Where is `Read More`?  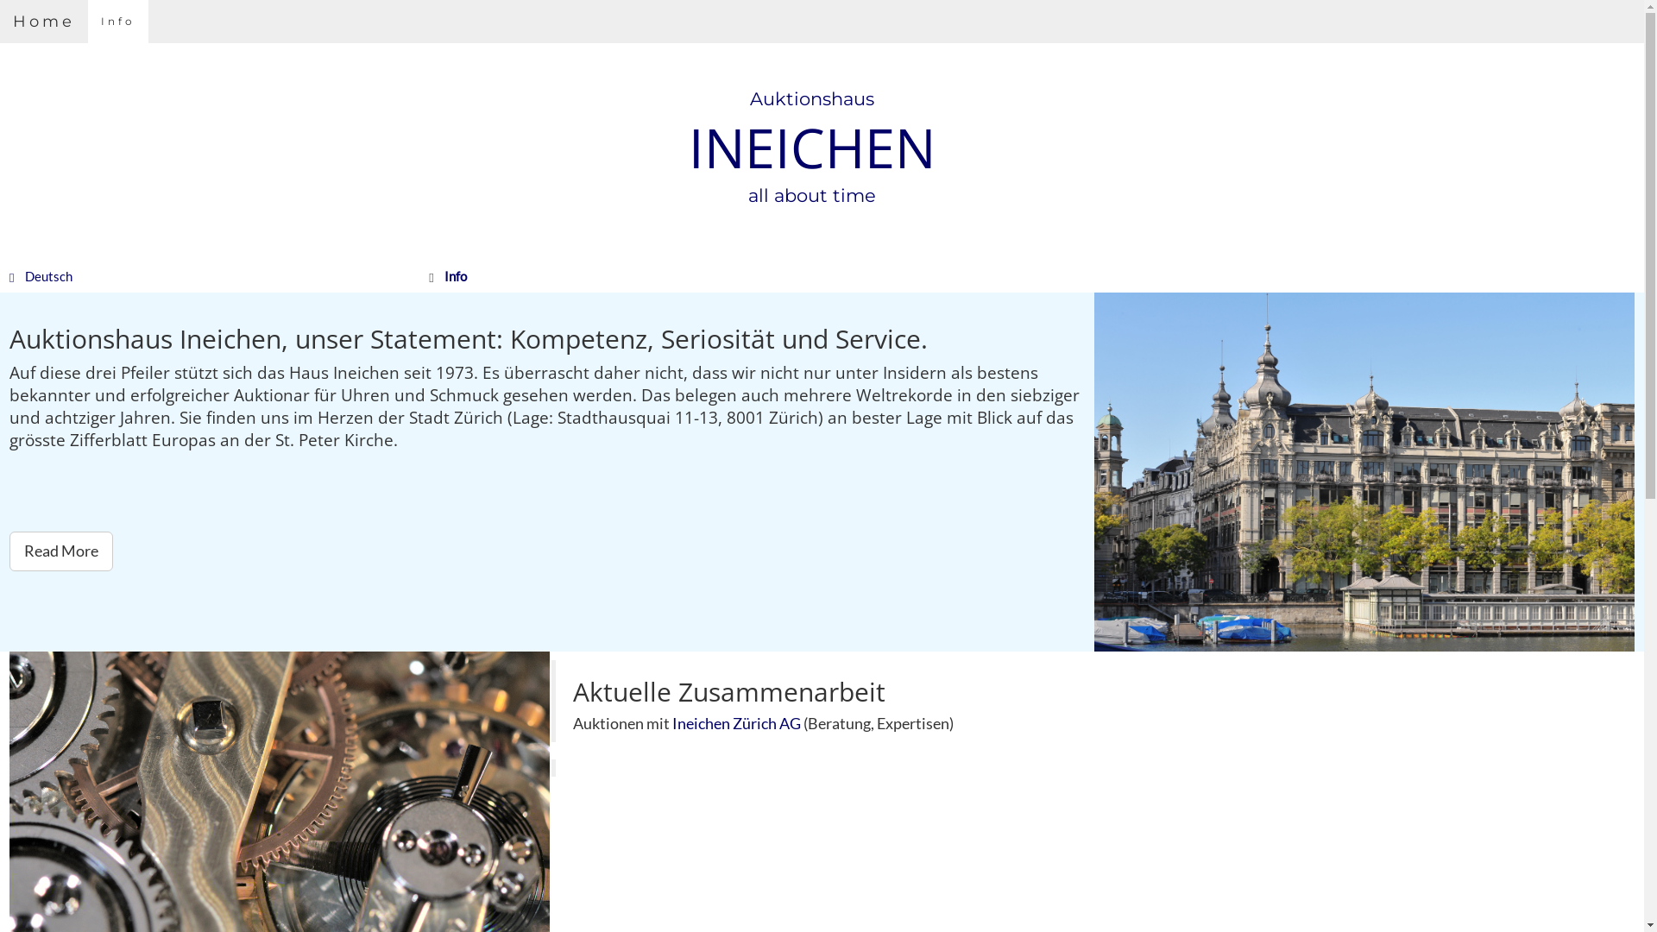 Read More is located at coordinates (61, 551).